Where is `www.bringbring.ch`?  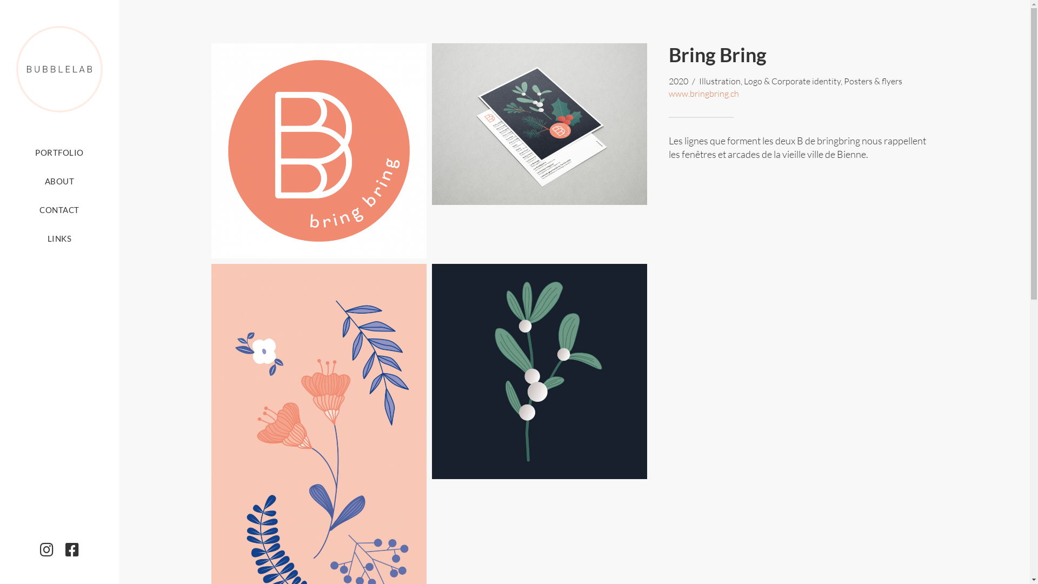 www.bringbring.ch is located at coordinates (704, 94).